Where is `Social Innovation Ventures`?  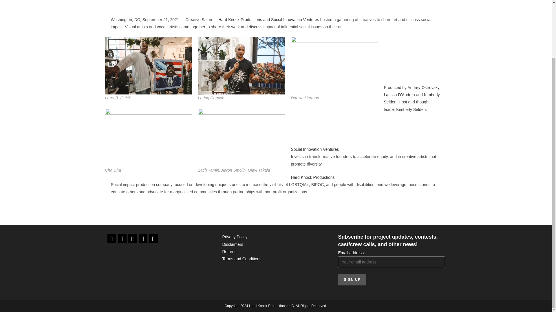
Social Innovation Ventures is located at coordinates (295, 20).